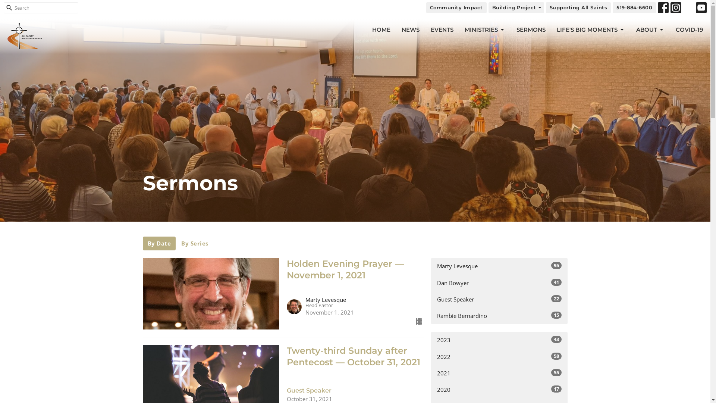  What do you see at coordinates (500, 390) in the screenshot?
I see `2020
17` at bounding box center [500, 390].